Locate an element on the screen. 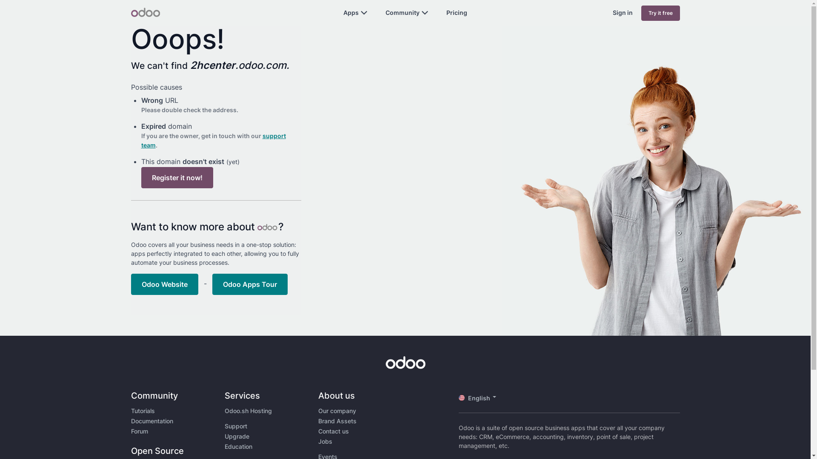 This screenshot has width=817, height=459. Pricing is located at coordinates (457, 13).